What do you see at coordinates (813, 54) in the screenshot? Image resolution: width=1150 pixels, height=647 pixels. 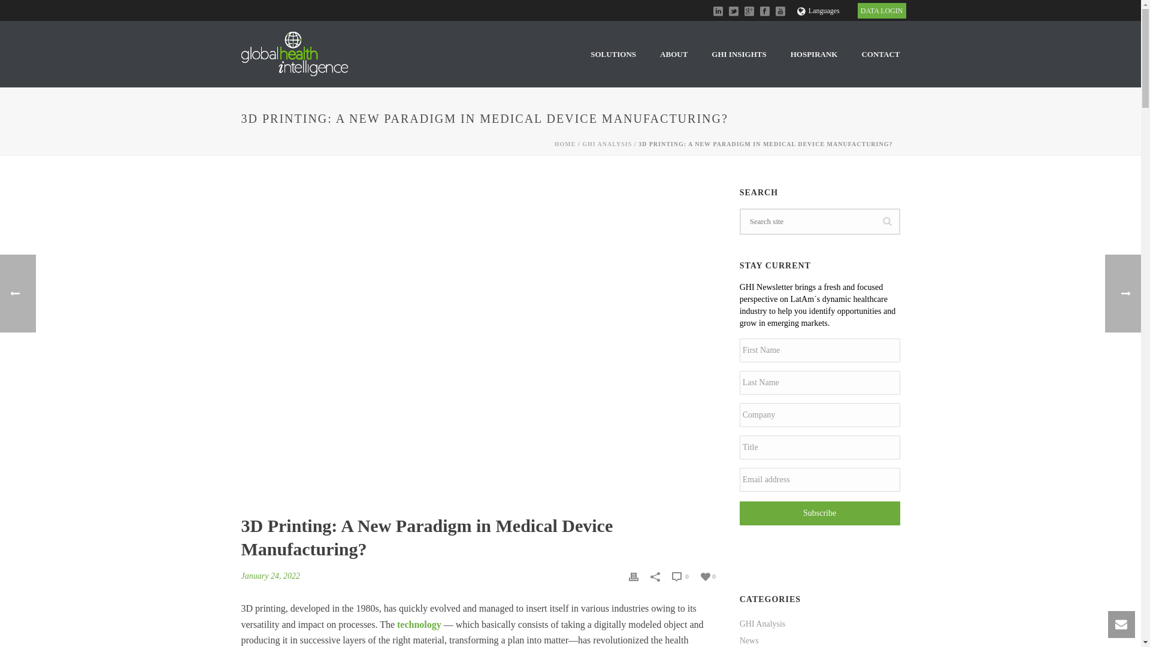 I see `HOSPIRANK` at bounding box center [813, 54].